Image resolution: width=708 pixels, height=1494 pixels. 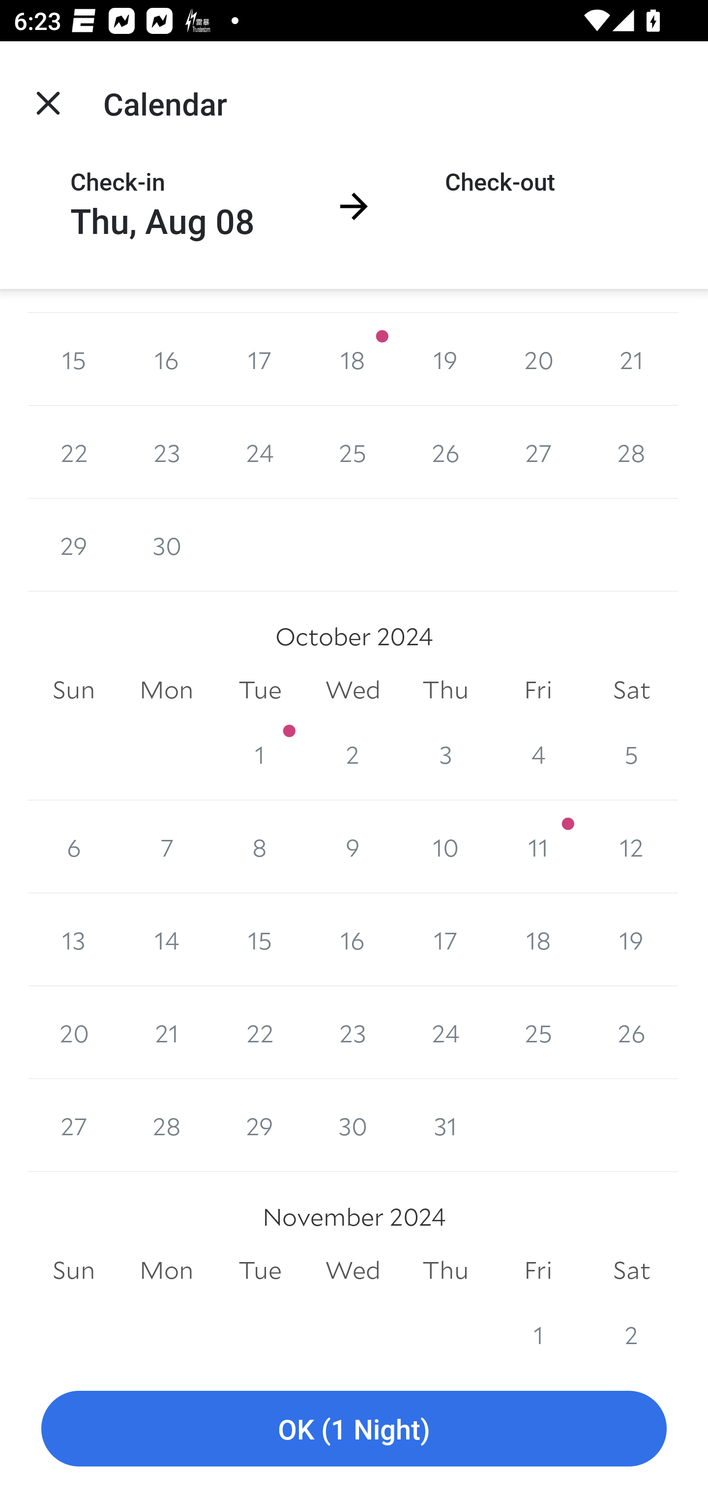 I want to click on 31 31 October 2024, so click(x=445, y=1125).